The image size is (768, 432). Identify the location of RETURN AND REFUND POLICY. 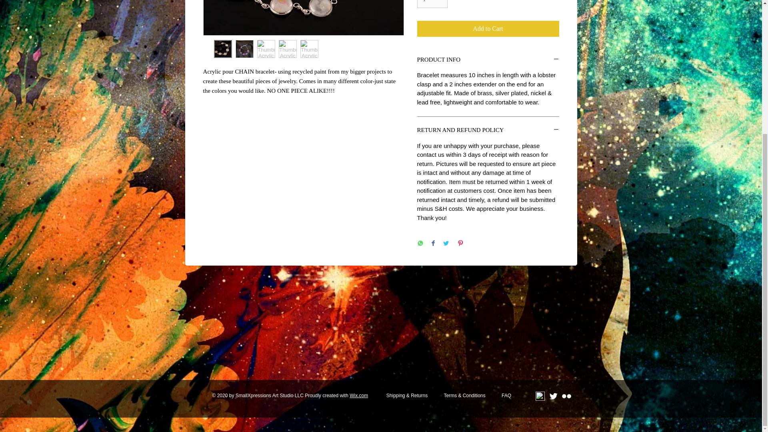
(488, 130).